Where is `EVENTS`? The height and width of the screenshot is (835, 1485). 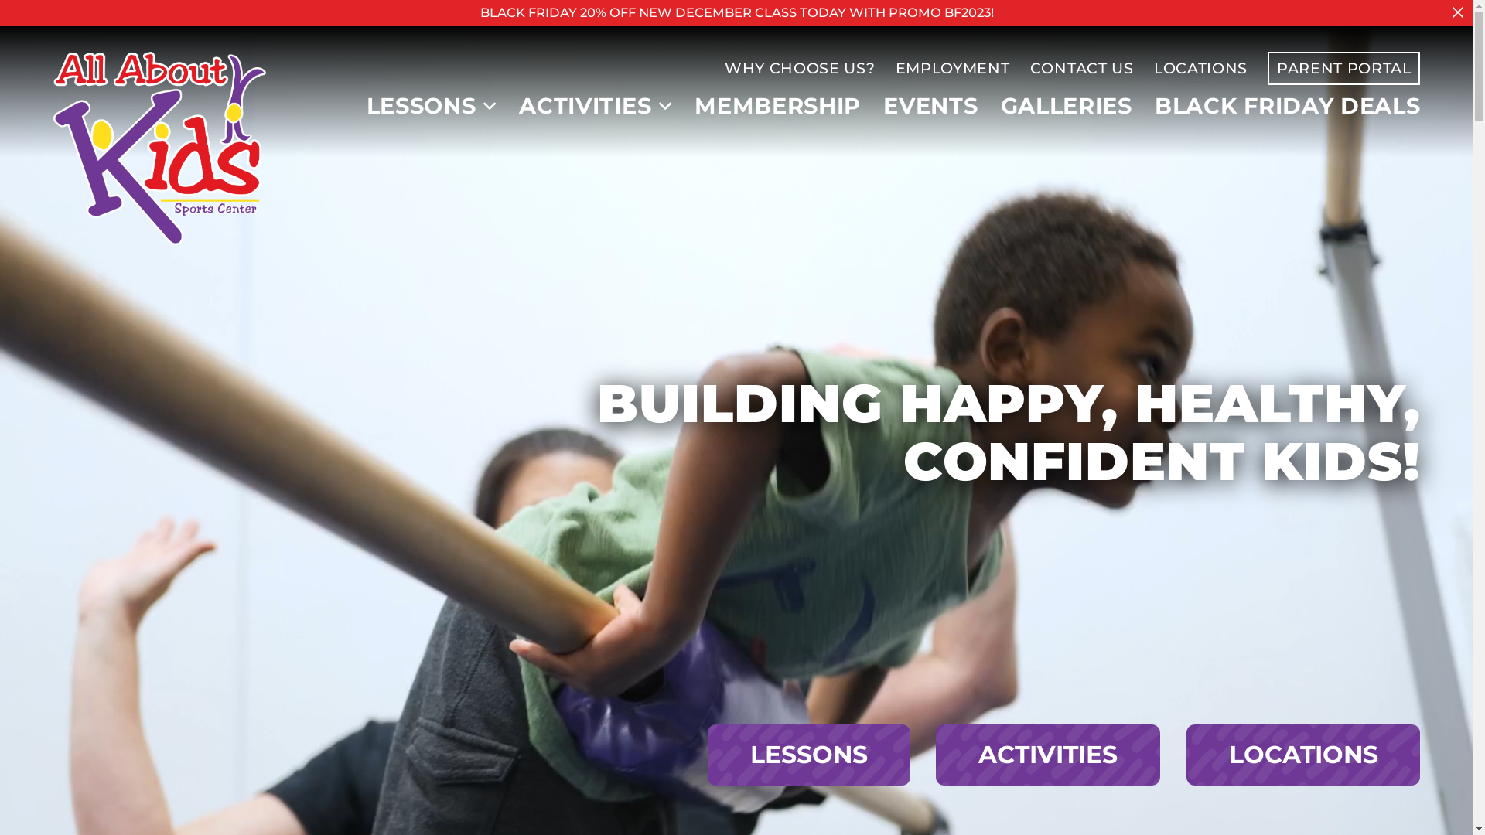 EVENTS is located at coordinates (930, 107).